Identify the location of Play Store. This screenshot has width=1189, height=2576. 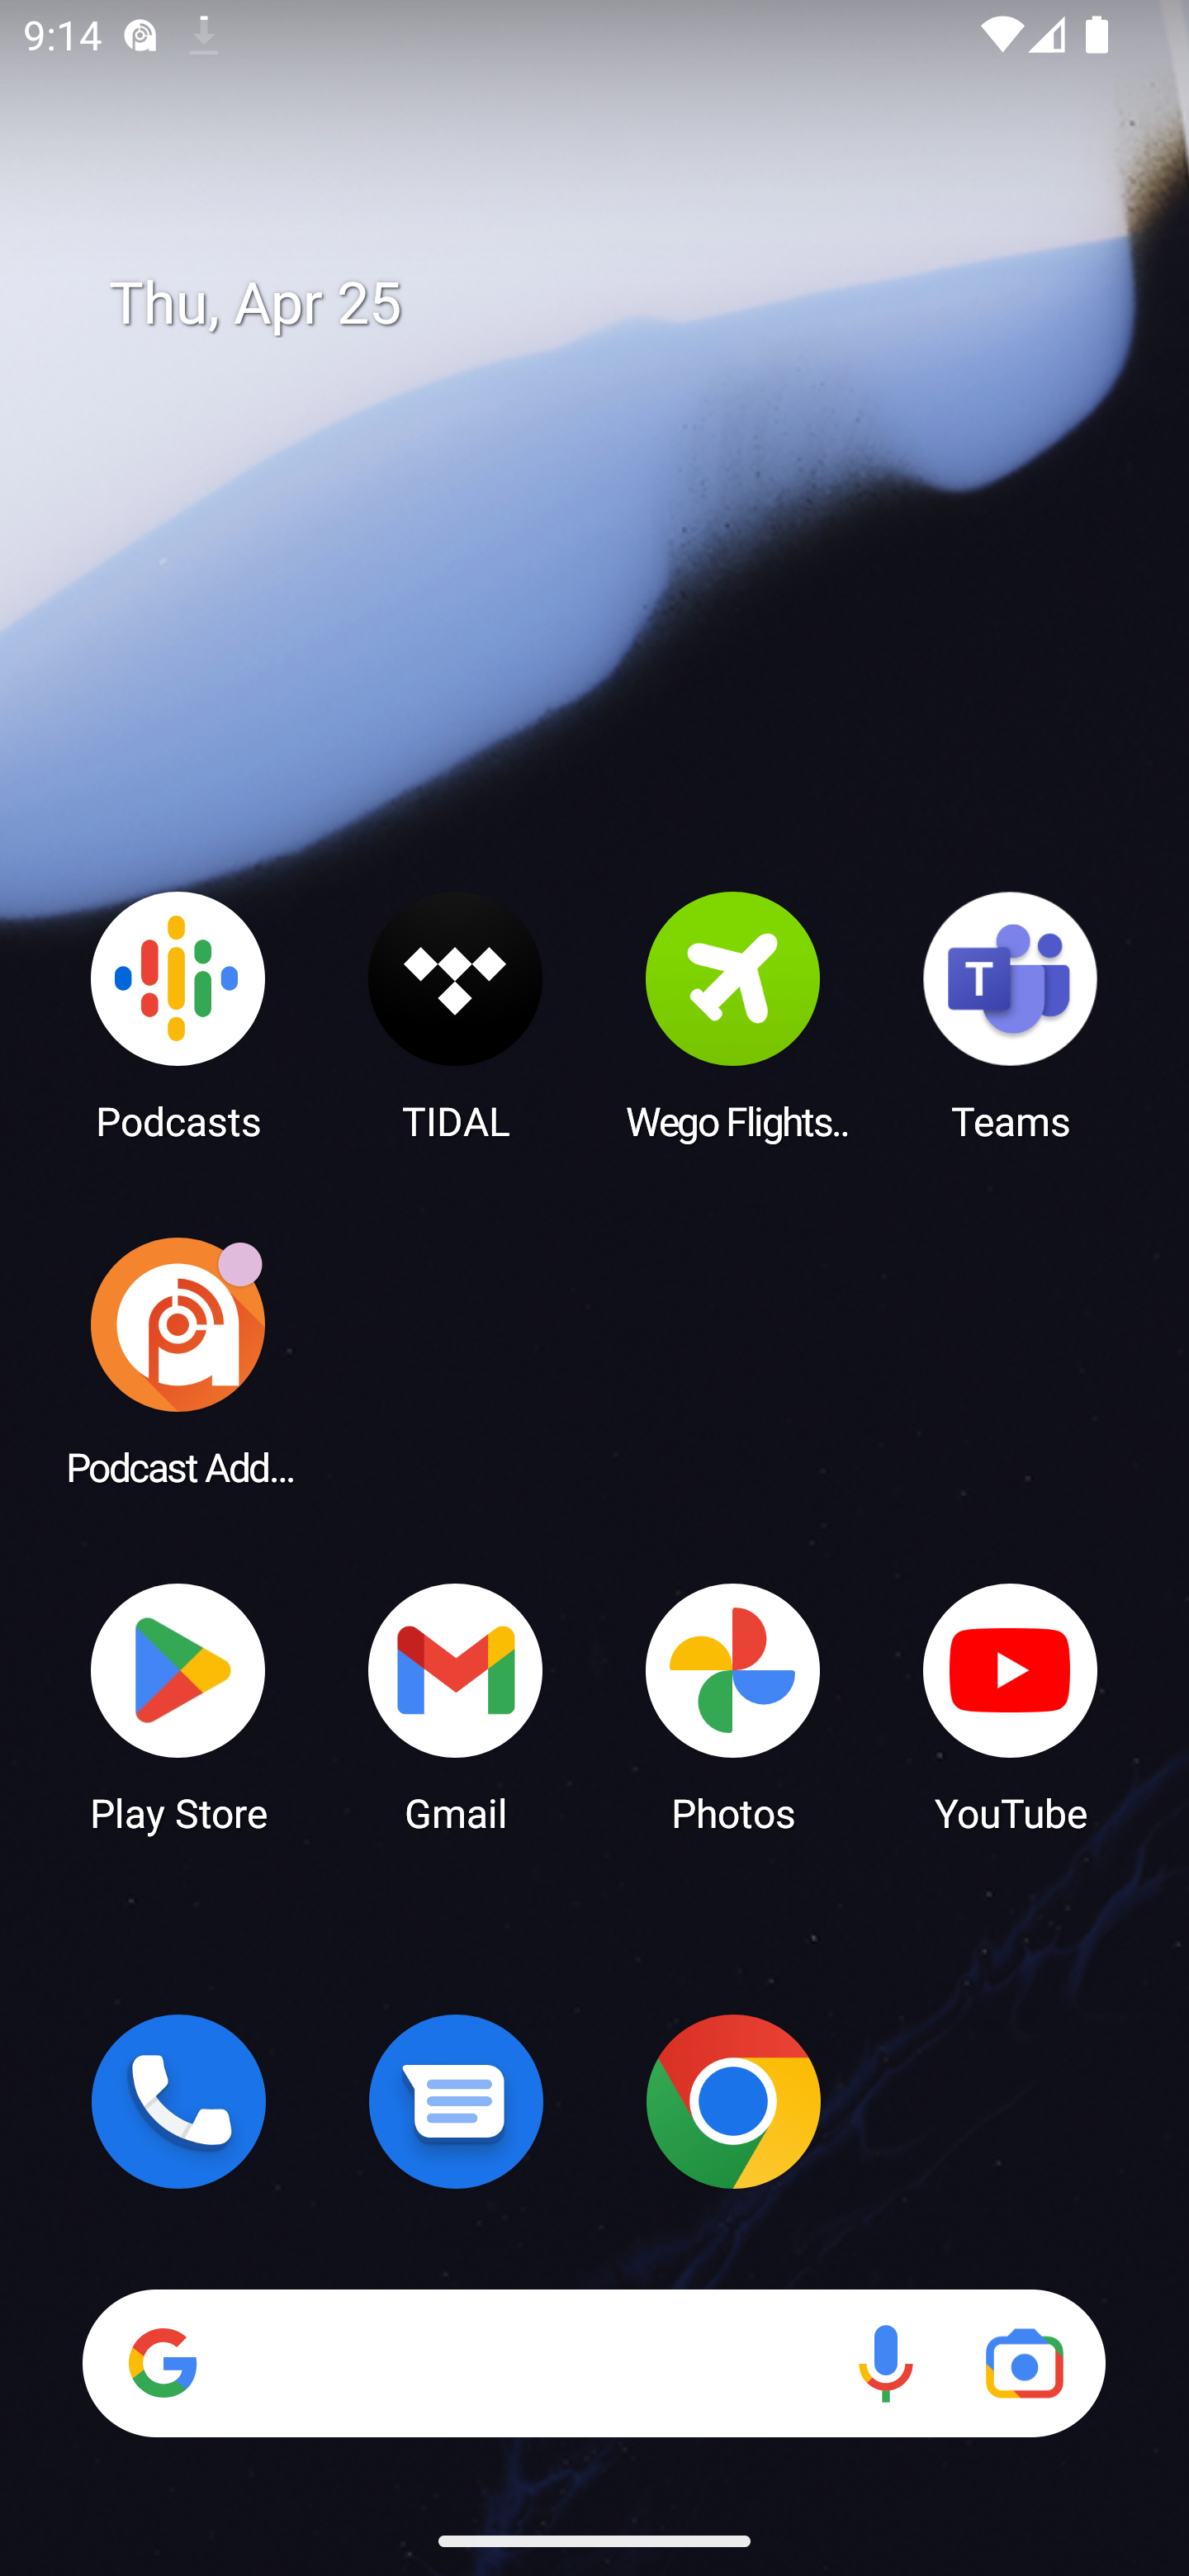
(178, 1706).